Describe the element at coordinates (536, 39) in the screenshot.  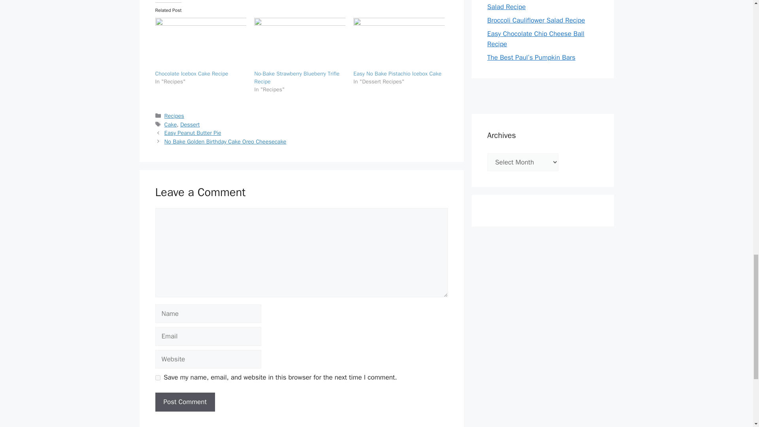
I see `Easy Chocolate Chip Cheese Ball Recipe` at that location.